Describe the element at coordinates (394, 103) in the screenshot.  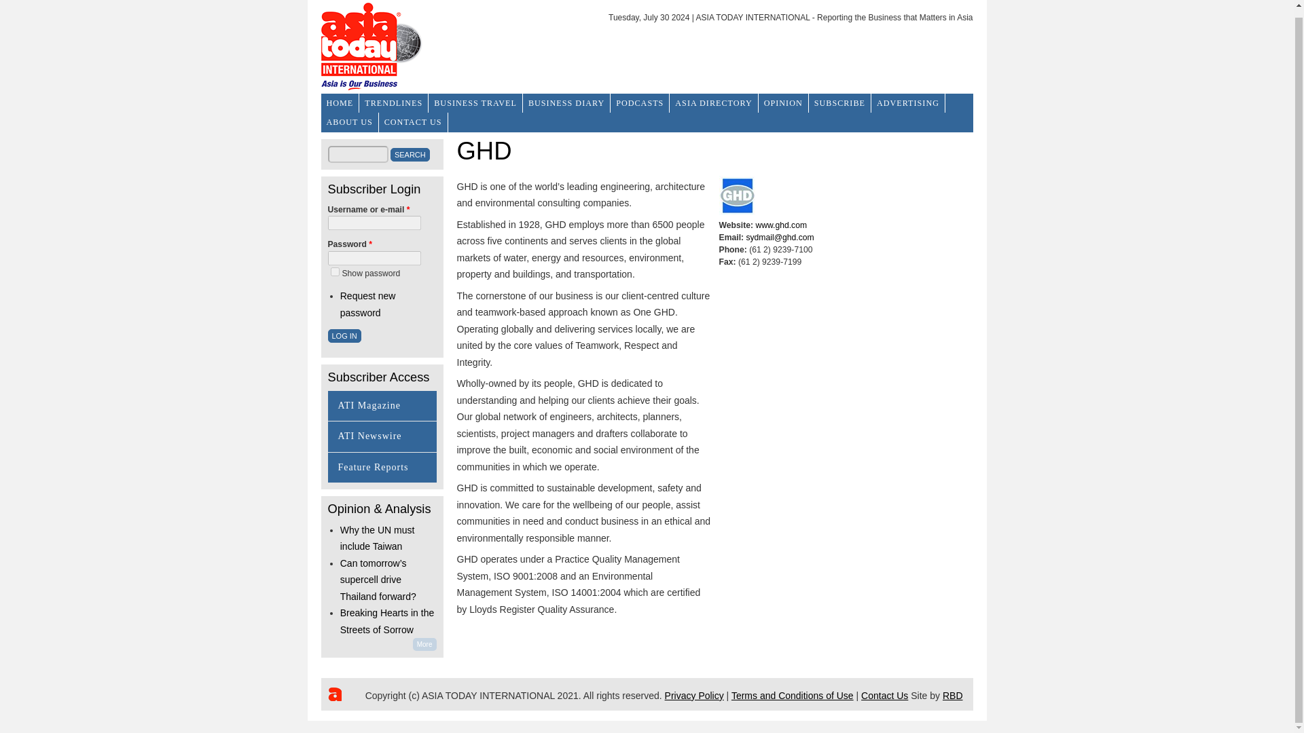
I see `TRENDLINES` at that location.